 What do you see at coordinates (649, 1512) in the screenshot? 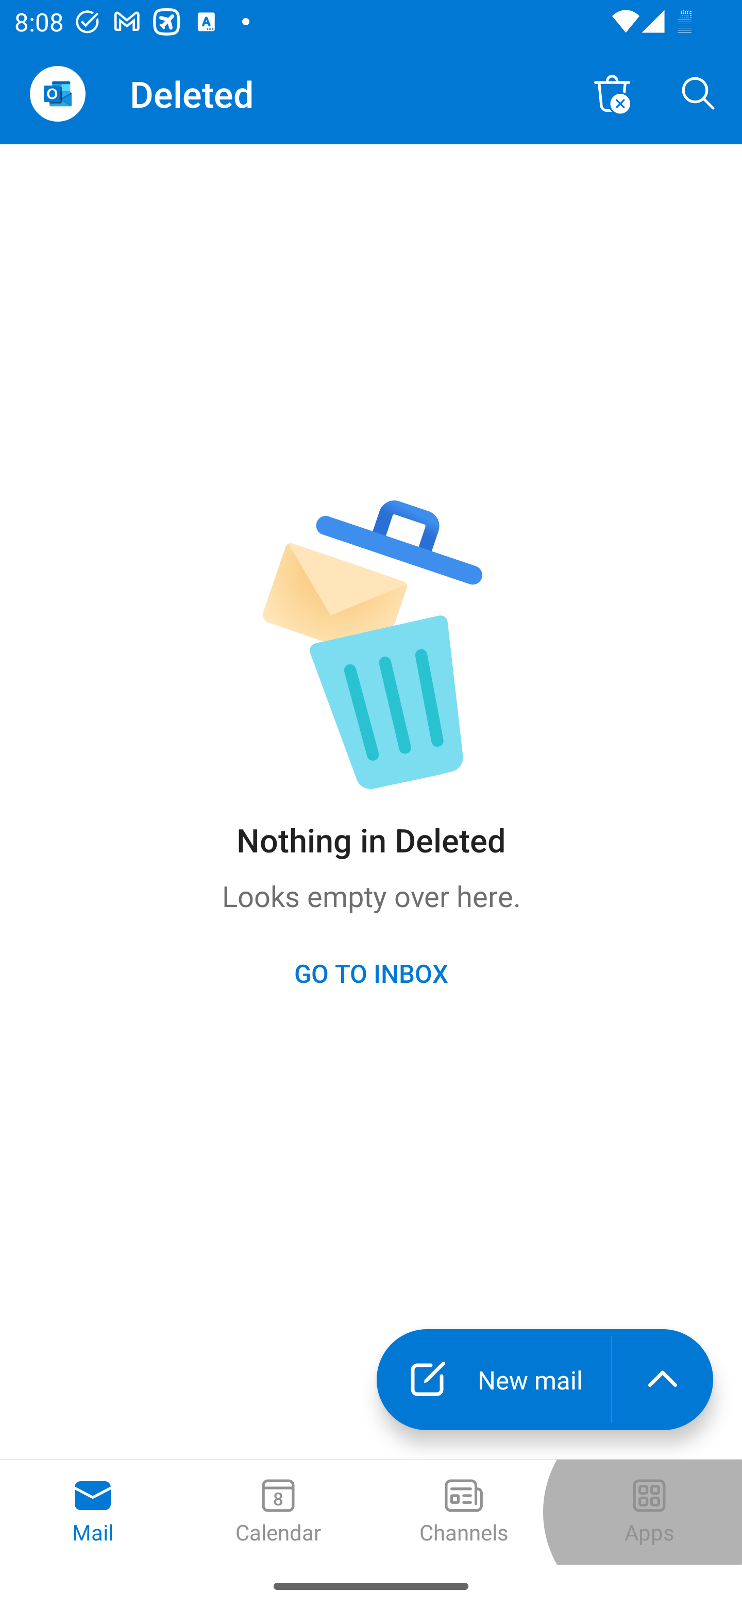
I see `Apps` at bounding box center [649, 1512].